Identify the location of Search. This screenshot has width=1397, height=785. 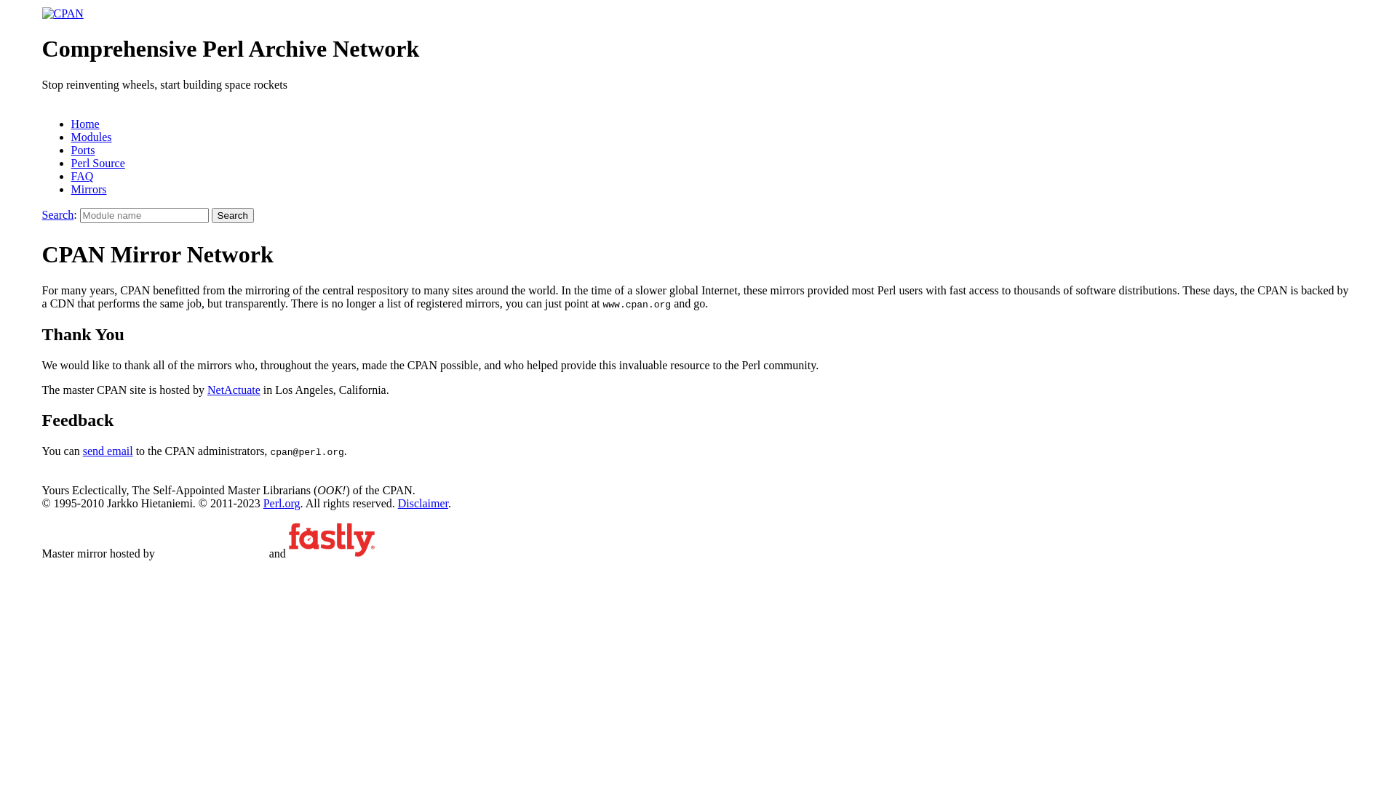
(58, 215).